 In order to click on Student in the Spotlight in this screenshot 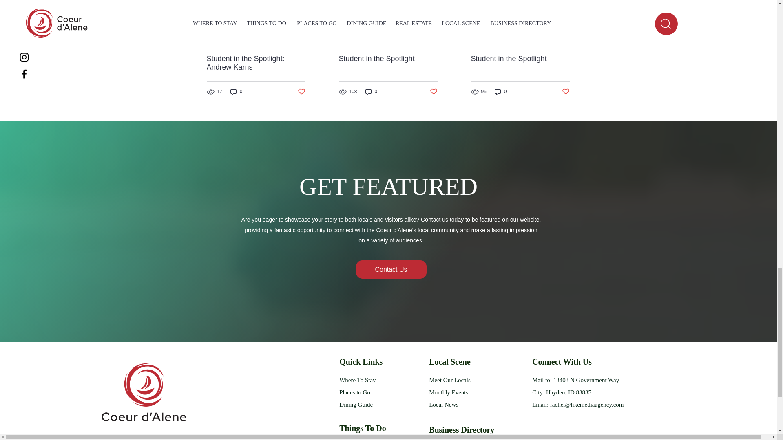, I will do `click(387, 59)`.